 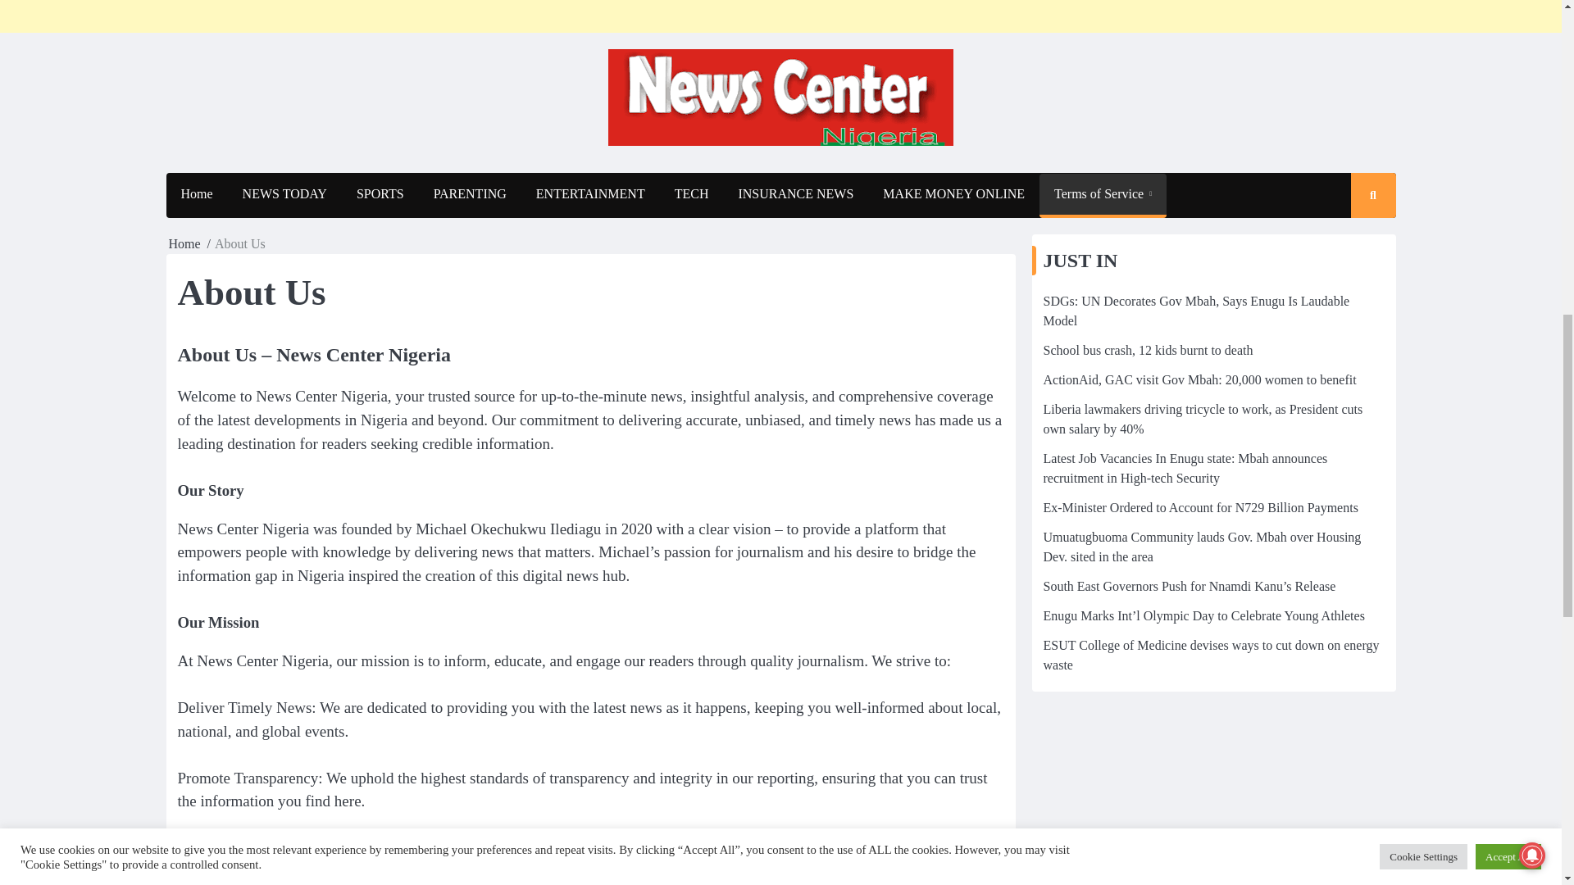 What do you see at coordinates (1199, 379) in the screenshot?
I see `ActionAid, GAC visit Gov Mbah: 20,000 women to benefit` at bounding box center [1199, 379].